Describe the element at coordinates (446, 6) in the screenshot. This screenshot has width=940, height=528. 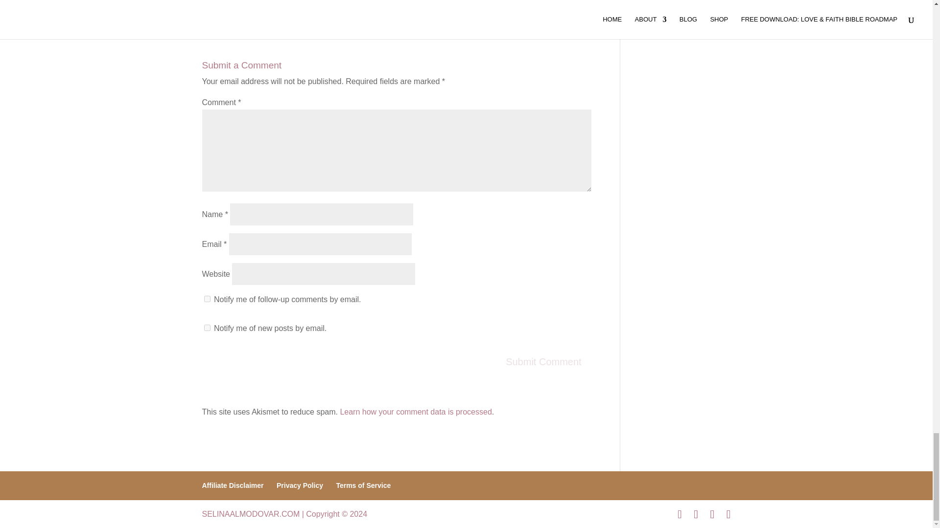
I see `Tweet It` at that location.